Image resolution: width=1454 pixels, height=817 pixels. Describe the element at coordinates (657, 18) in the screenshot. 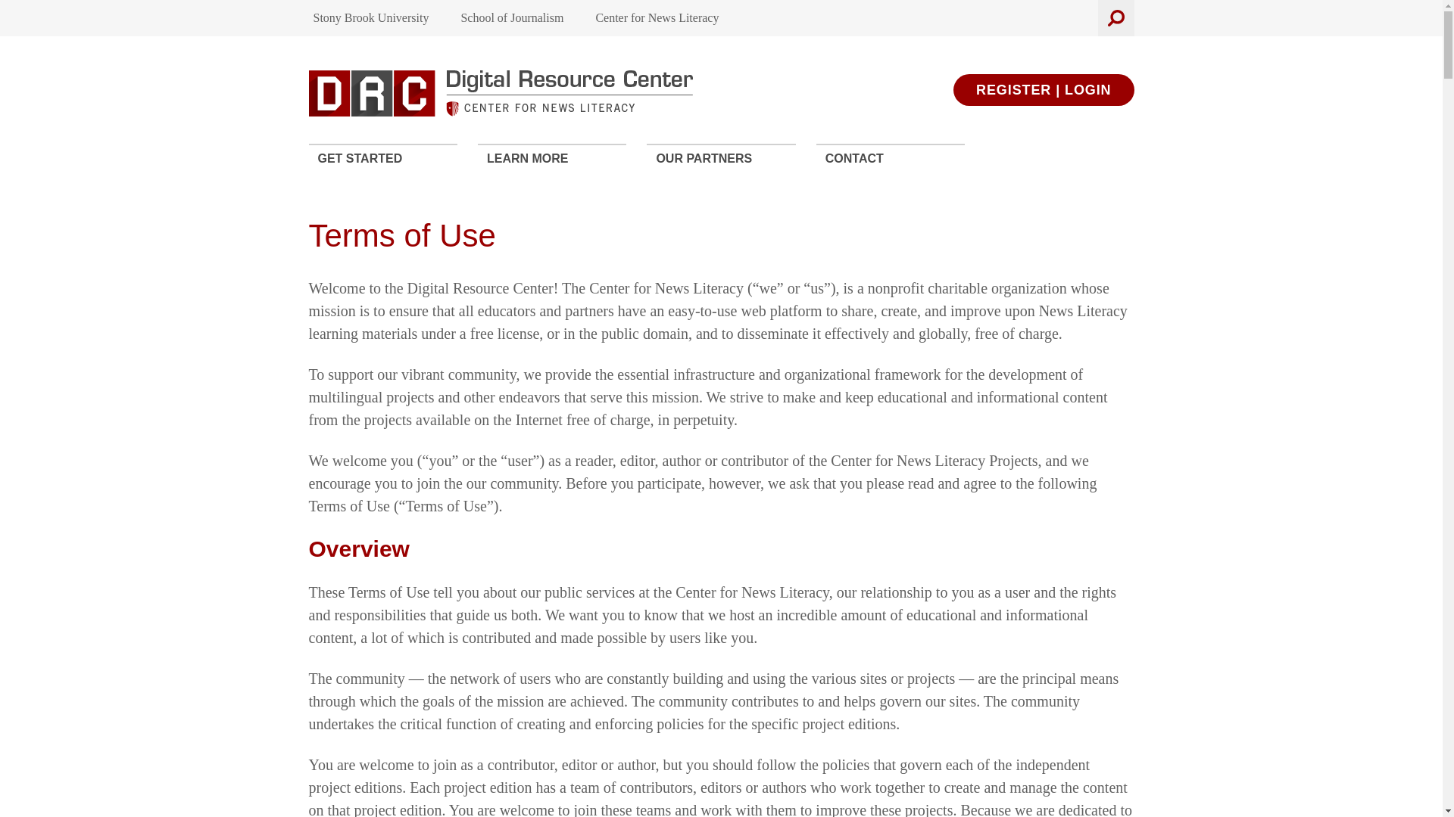

I see `Center for News Literacy` at that location.